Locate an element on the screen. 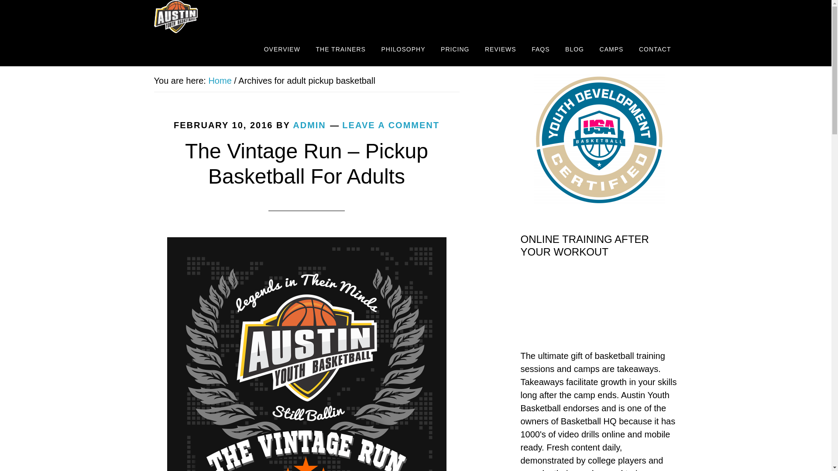 Image resolution: width=838 pixels, height=471 pixels. OVERVIEW is located at coordinates (282, 50).